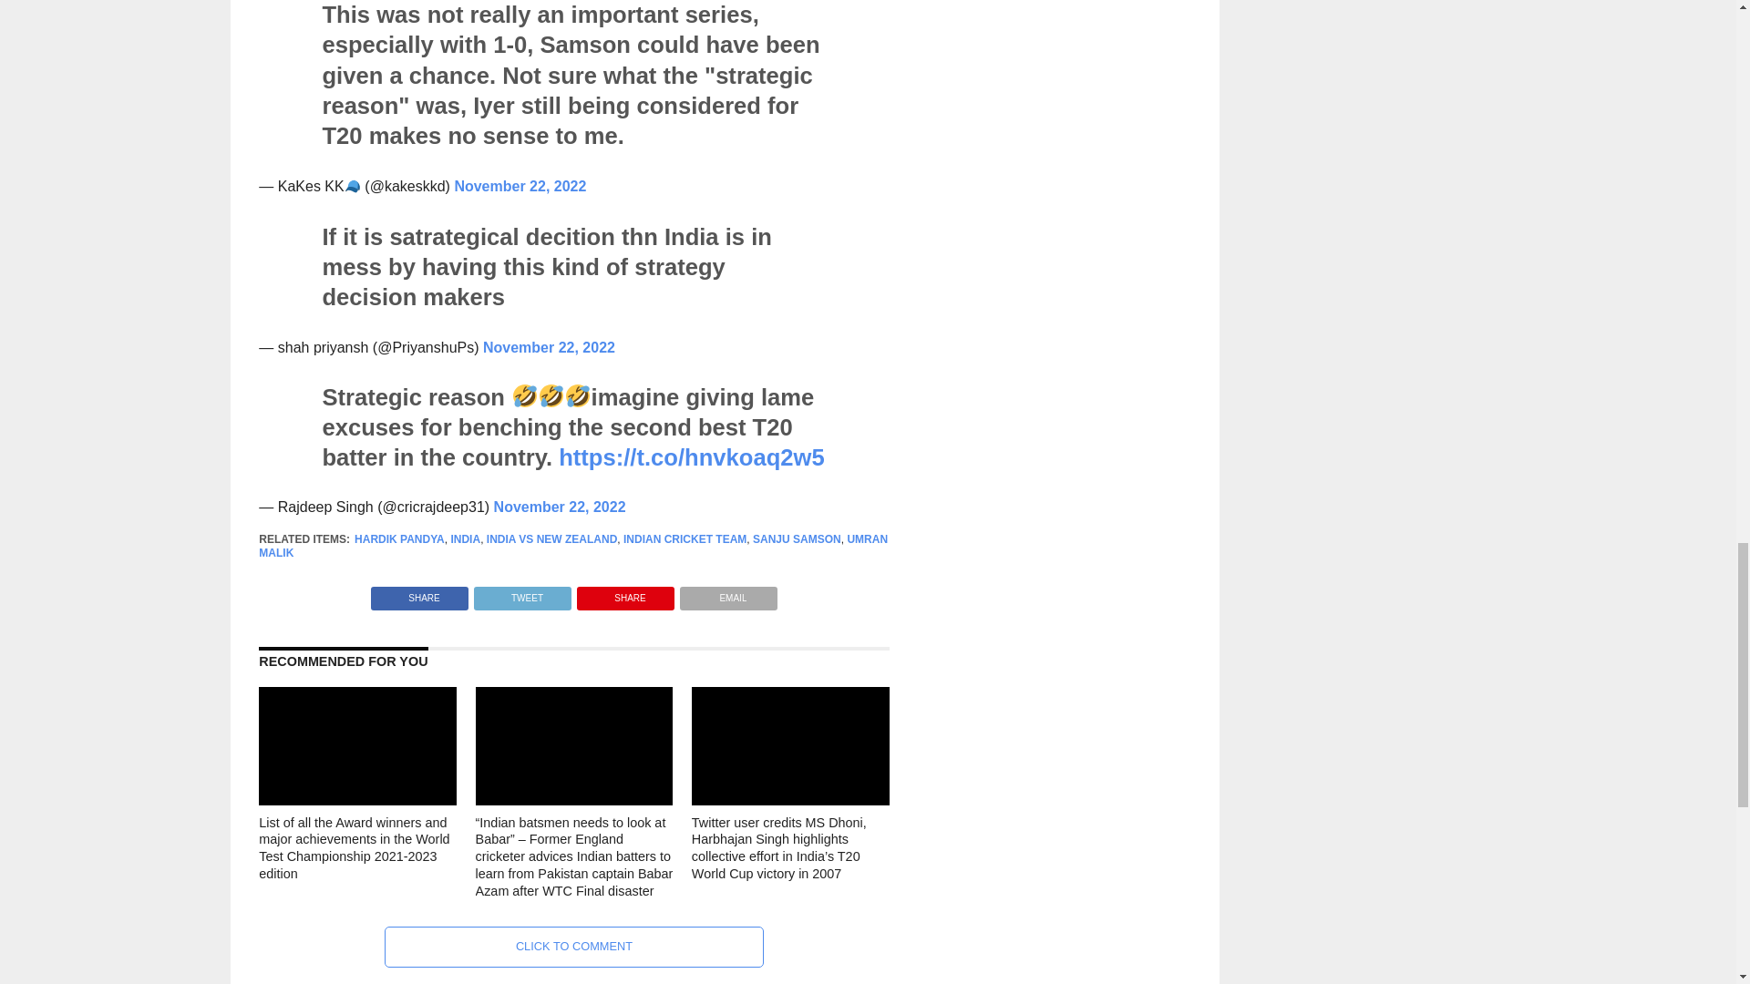  What do you see at coordinates (419, 592) in the screenshot?
I see `Share on Facebook` at bounding box center [419, 592].